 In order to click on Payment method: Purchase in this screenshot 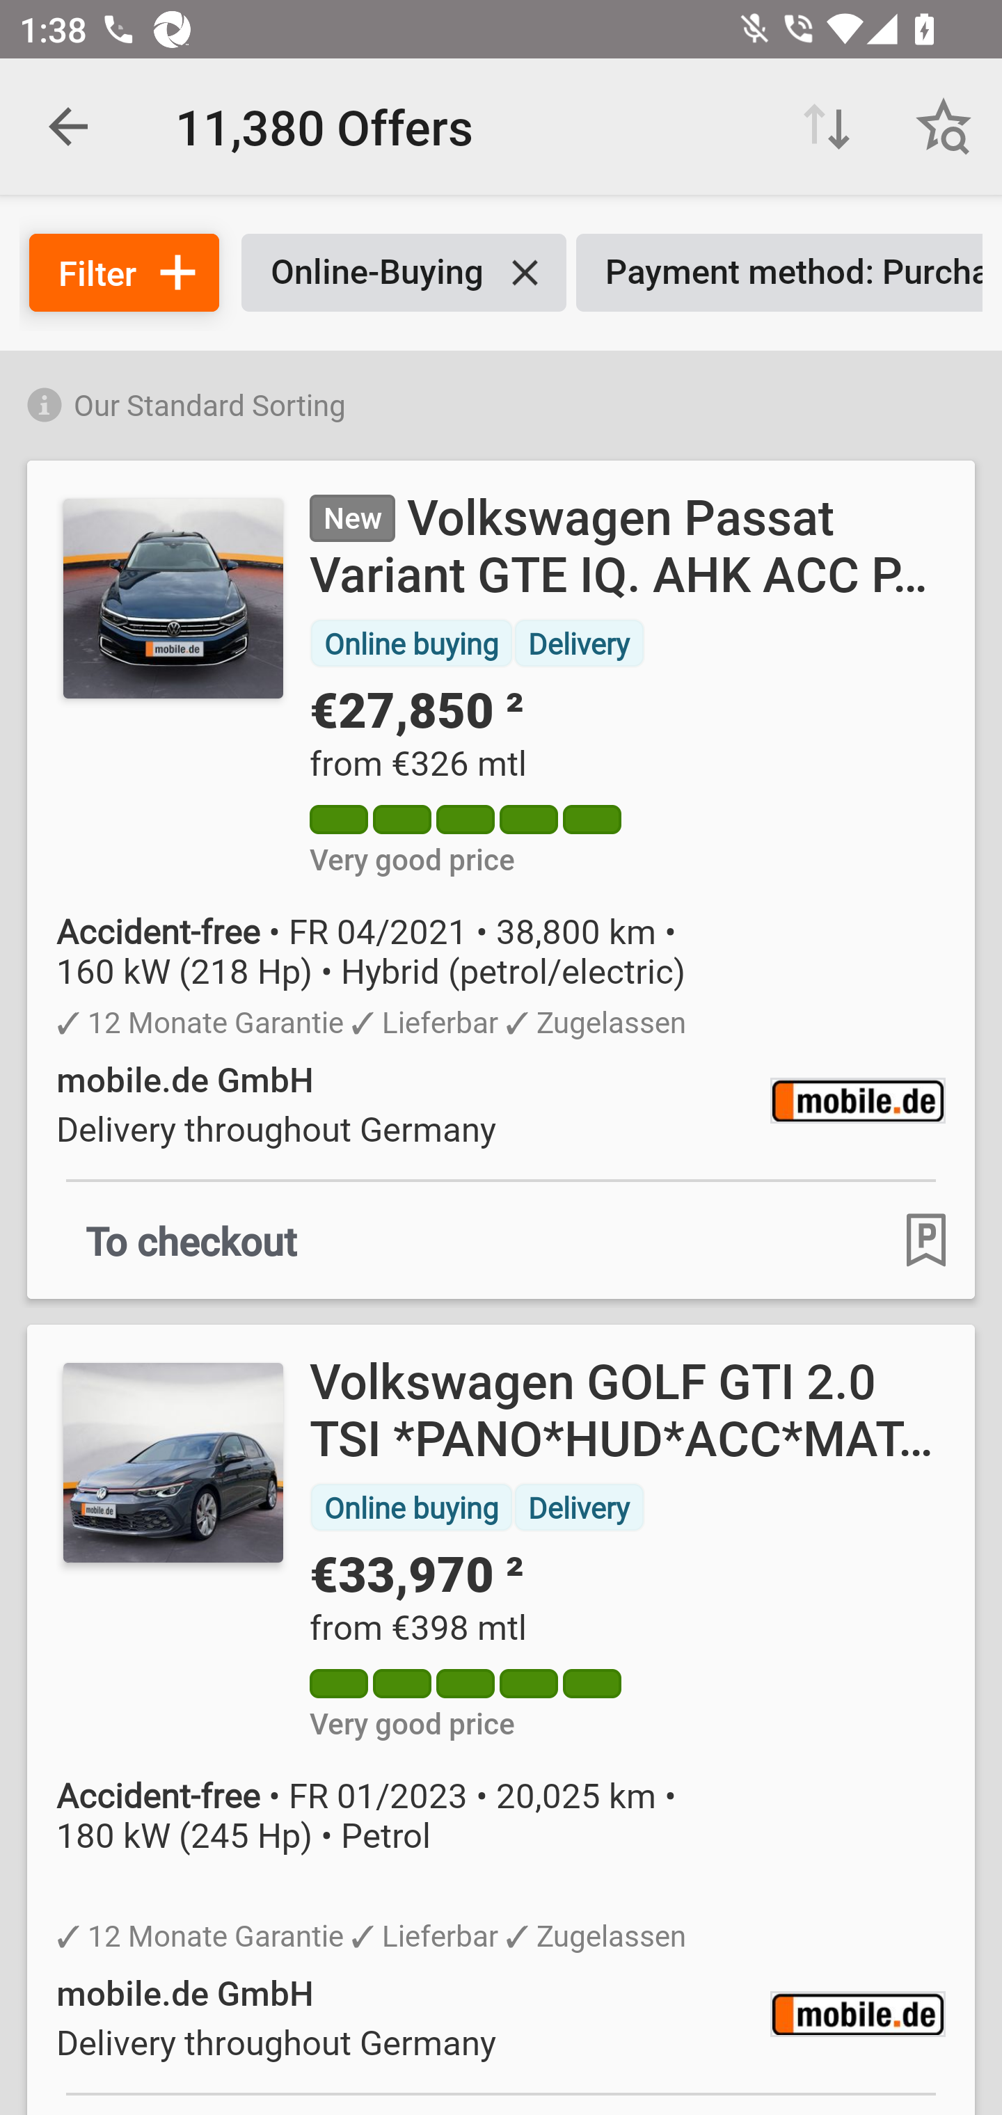, I will do `click(779, 273)`.